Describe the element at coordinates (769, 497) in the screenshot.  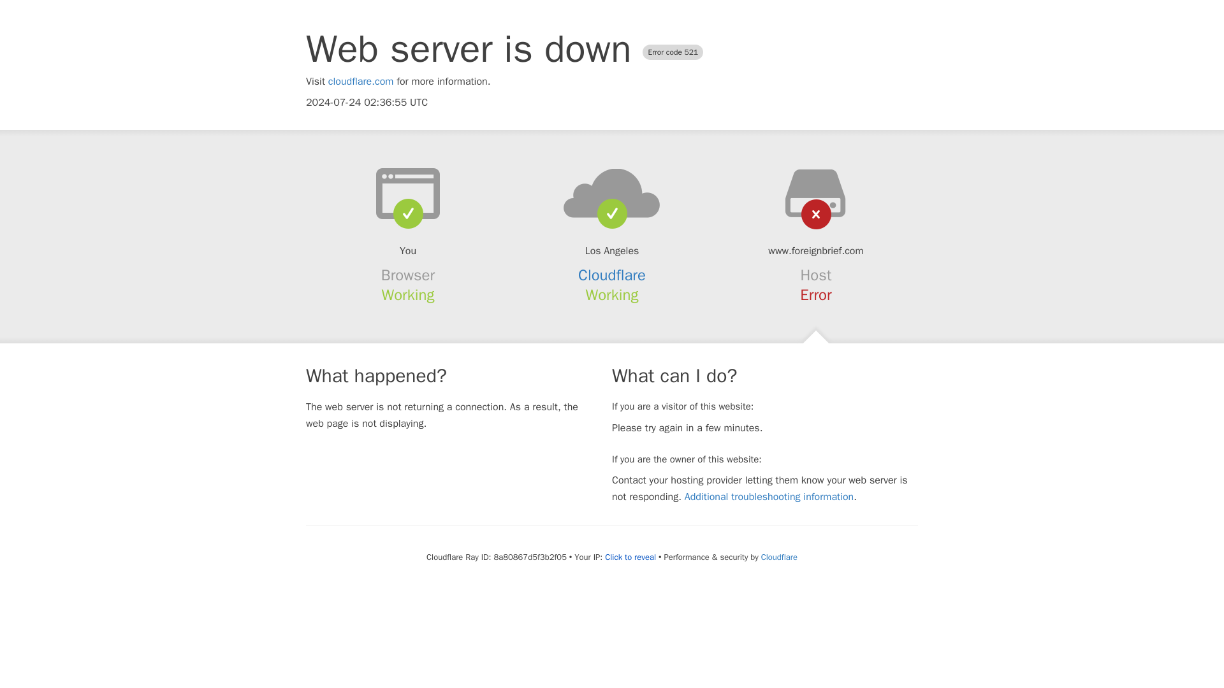
I see `Additional troubleshooting information` at that location.